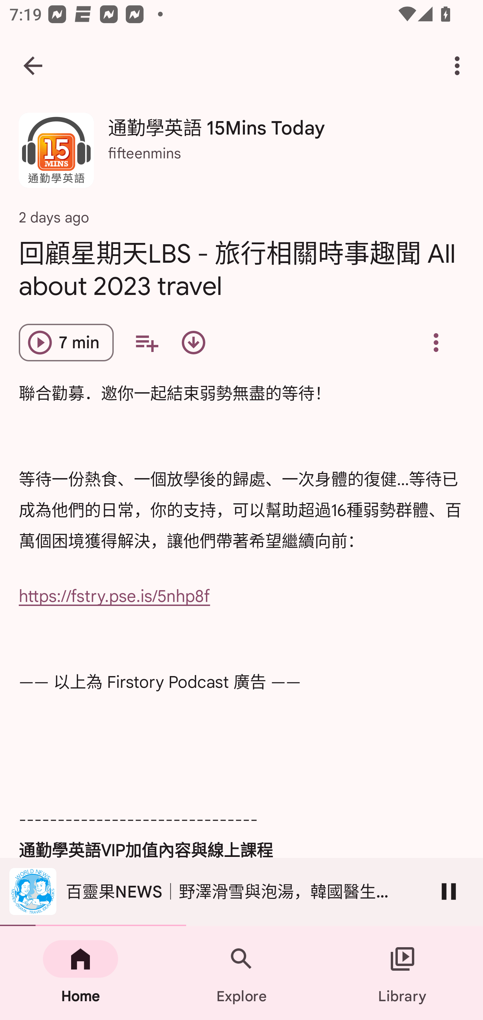 The image size is (483, 1020). Describe the element at coordinates (241, 973) in the screenshot. I see `Explore` at that location.